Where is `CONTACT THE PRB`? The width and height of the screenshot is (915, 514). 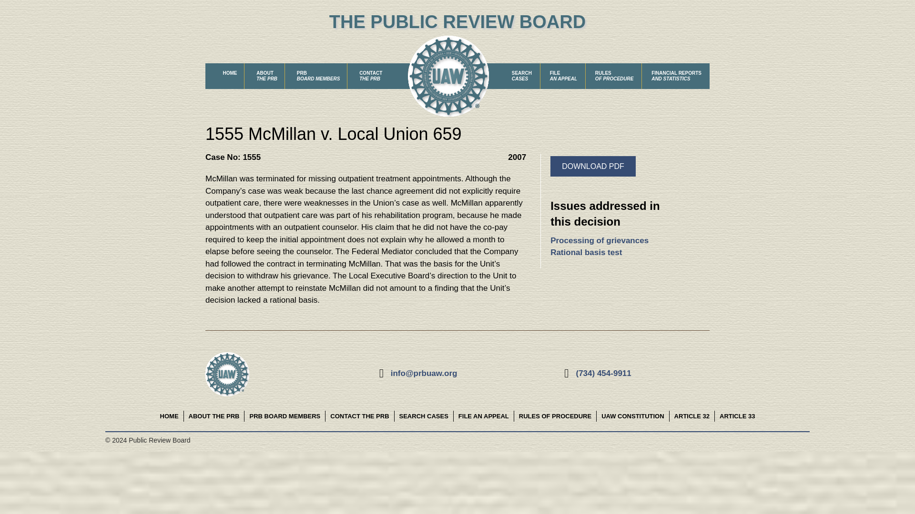 CONTACT THE PRB is located at coordinates (483, 416).